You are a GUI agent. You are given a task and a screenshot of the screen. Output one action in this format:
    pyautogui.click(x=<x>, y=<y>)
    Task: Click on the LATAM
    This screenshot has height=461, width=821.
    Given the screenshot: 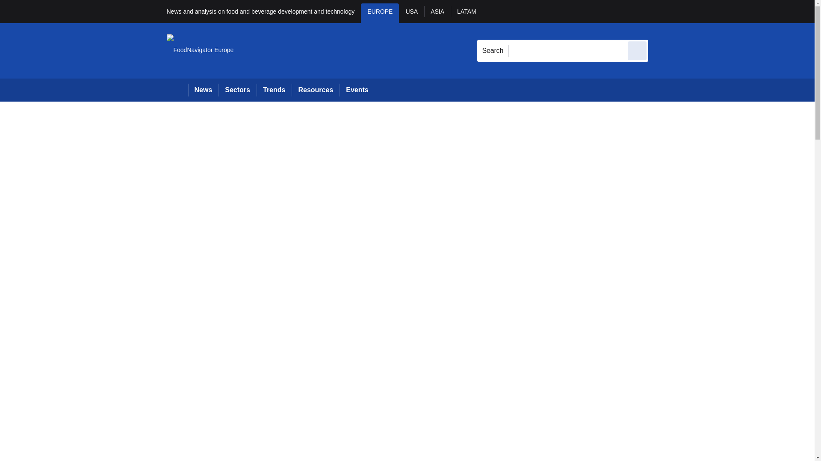 What is the action you would take?
    pyautogui.click(x=467, y=13)
    